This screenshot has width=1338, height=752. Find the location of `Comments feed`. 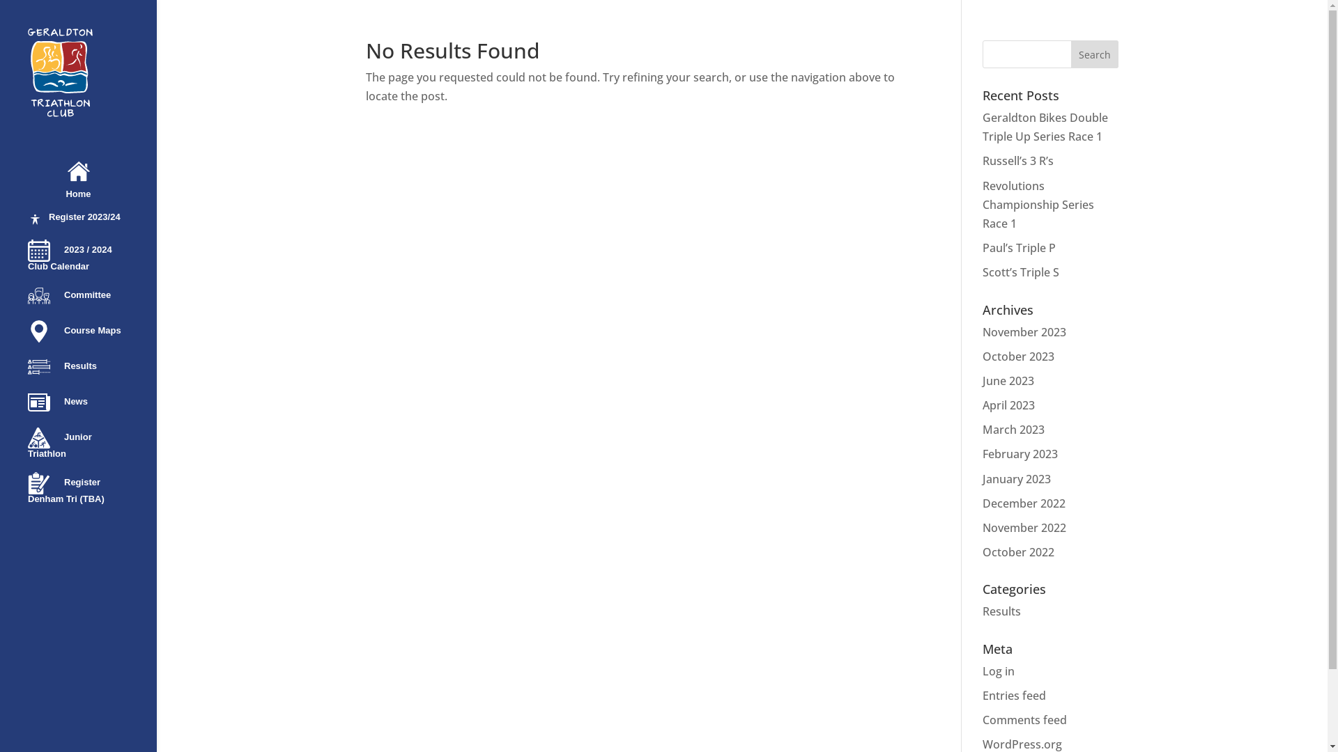

Comments feed is located at coordinates (1024, 720).